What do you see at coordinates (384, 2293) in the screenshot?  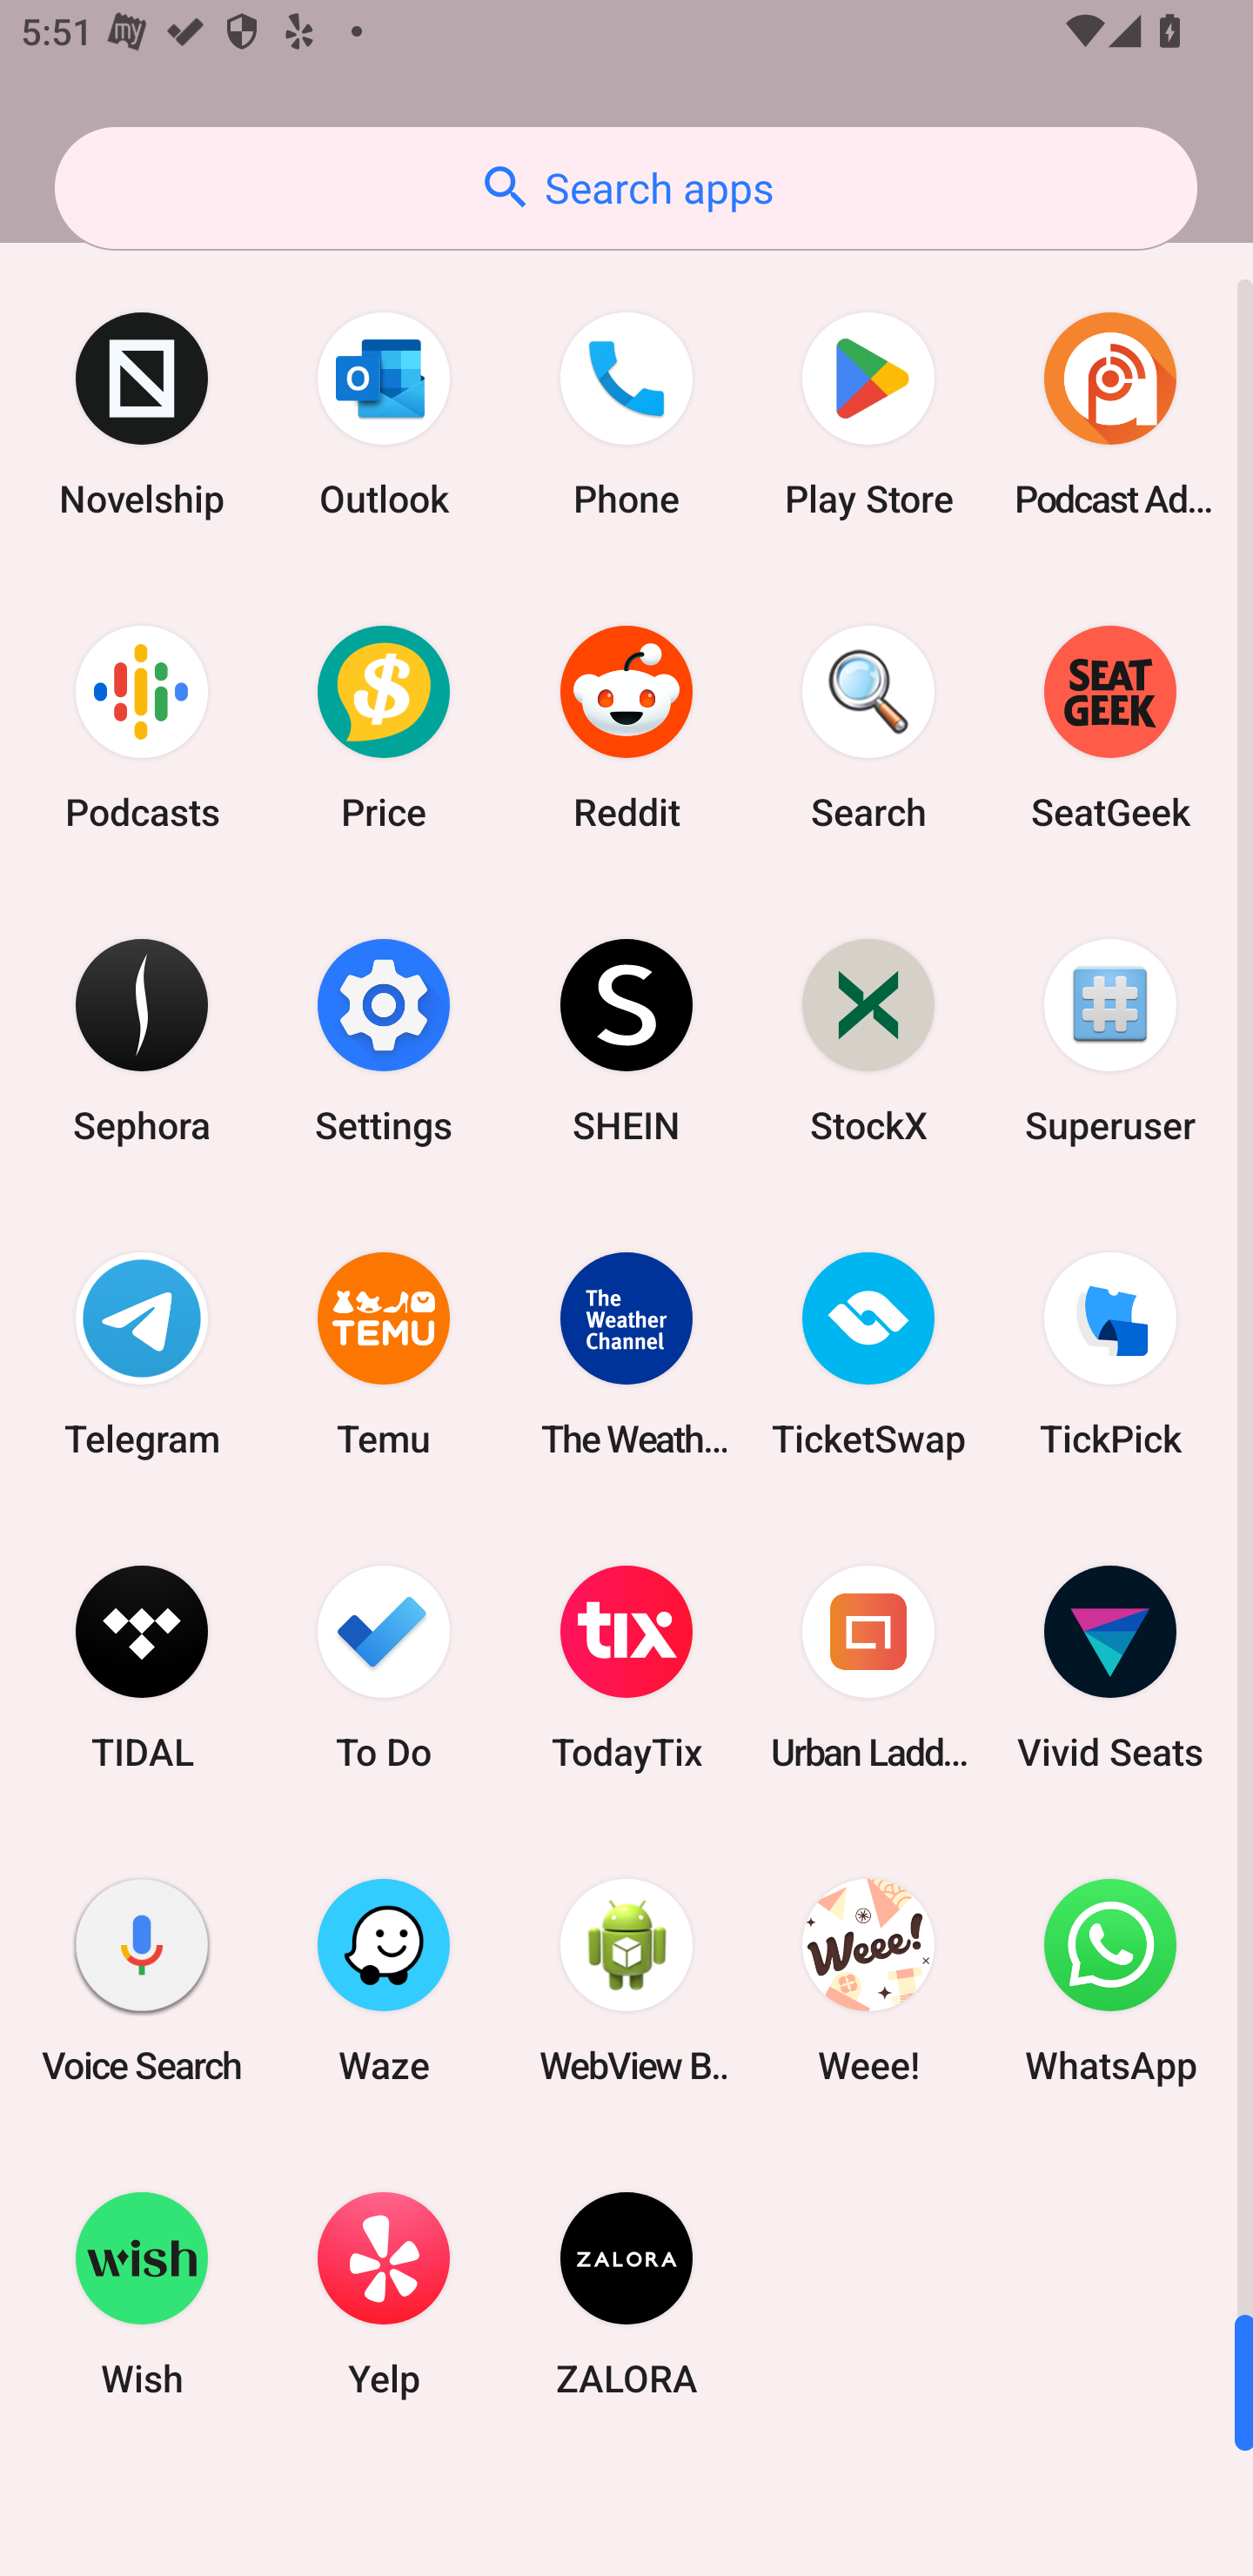 I see `Yelp` at bounding box center [384, 2293].